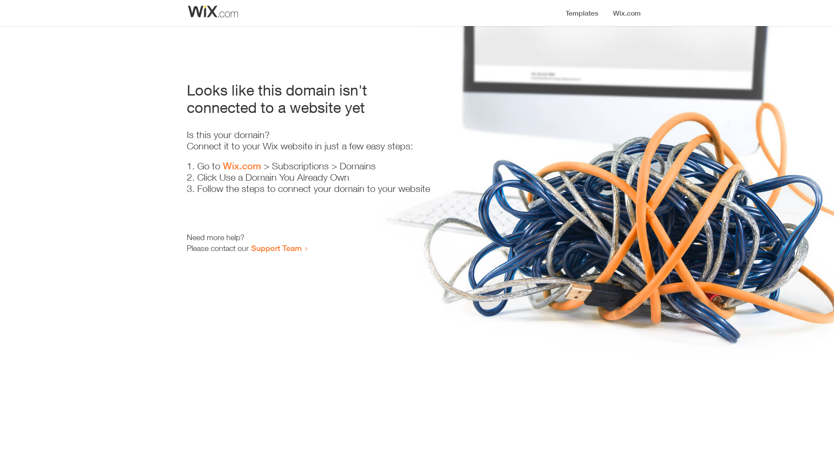 This screenshot has width=834, height=469. Describe the element at coordinates (276, 248) in the screenshot. I see `Support Team` at that location.